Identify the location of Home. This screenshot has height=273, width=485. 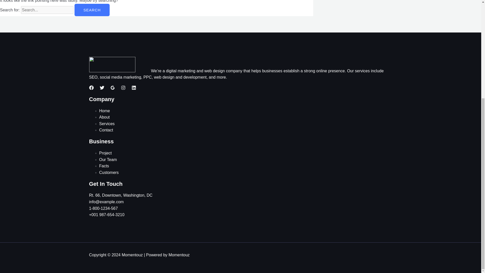
(104, 111).